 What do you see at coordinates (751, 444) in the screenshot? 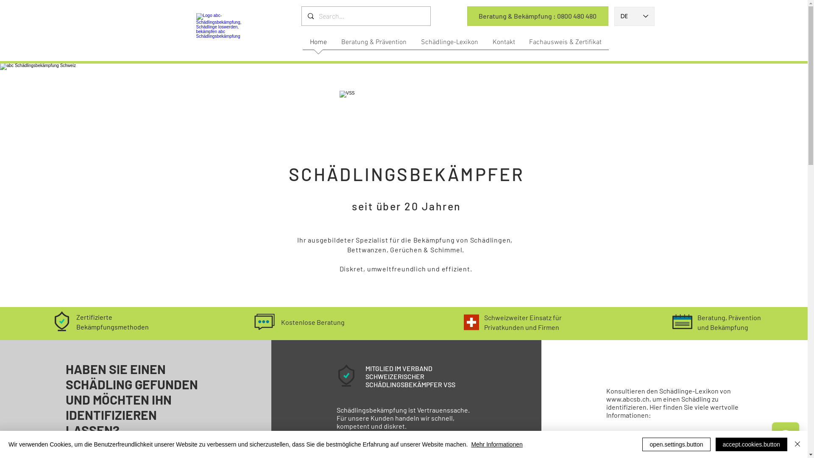
I see `accept.cookies.button` at bounding box center [751, 444].